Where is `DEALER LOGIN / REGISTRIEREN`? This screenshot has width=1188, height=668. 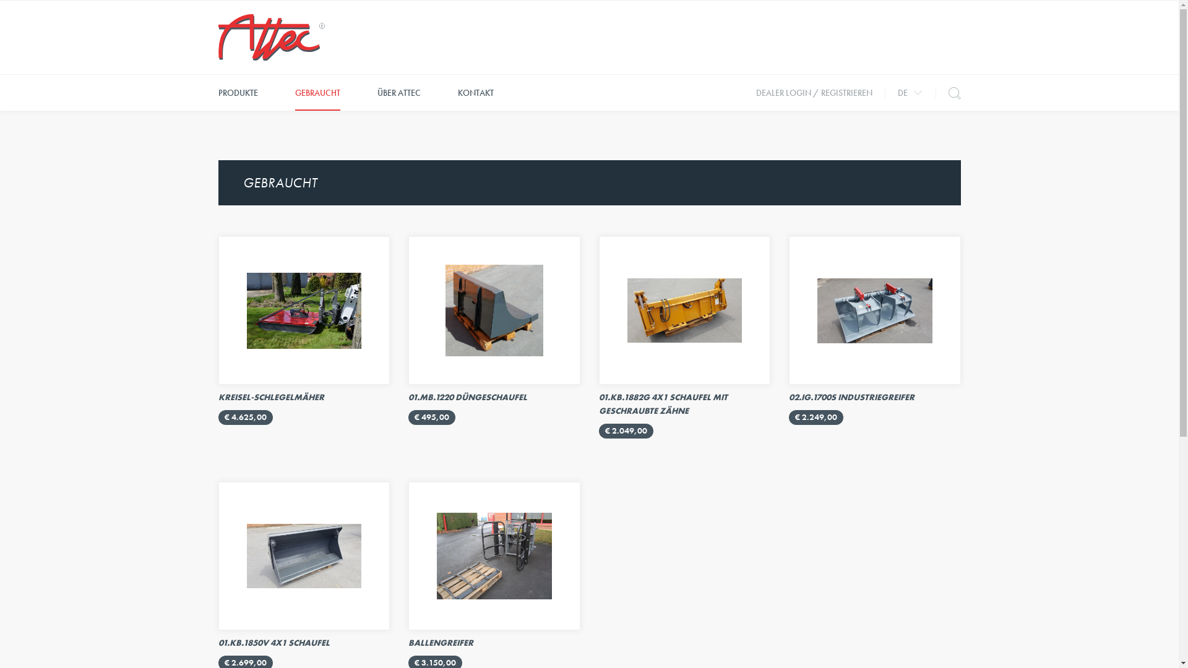 DEALER LOGIN / REGISTRIEREN is located at coordinates (814, 93).